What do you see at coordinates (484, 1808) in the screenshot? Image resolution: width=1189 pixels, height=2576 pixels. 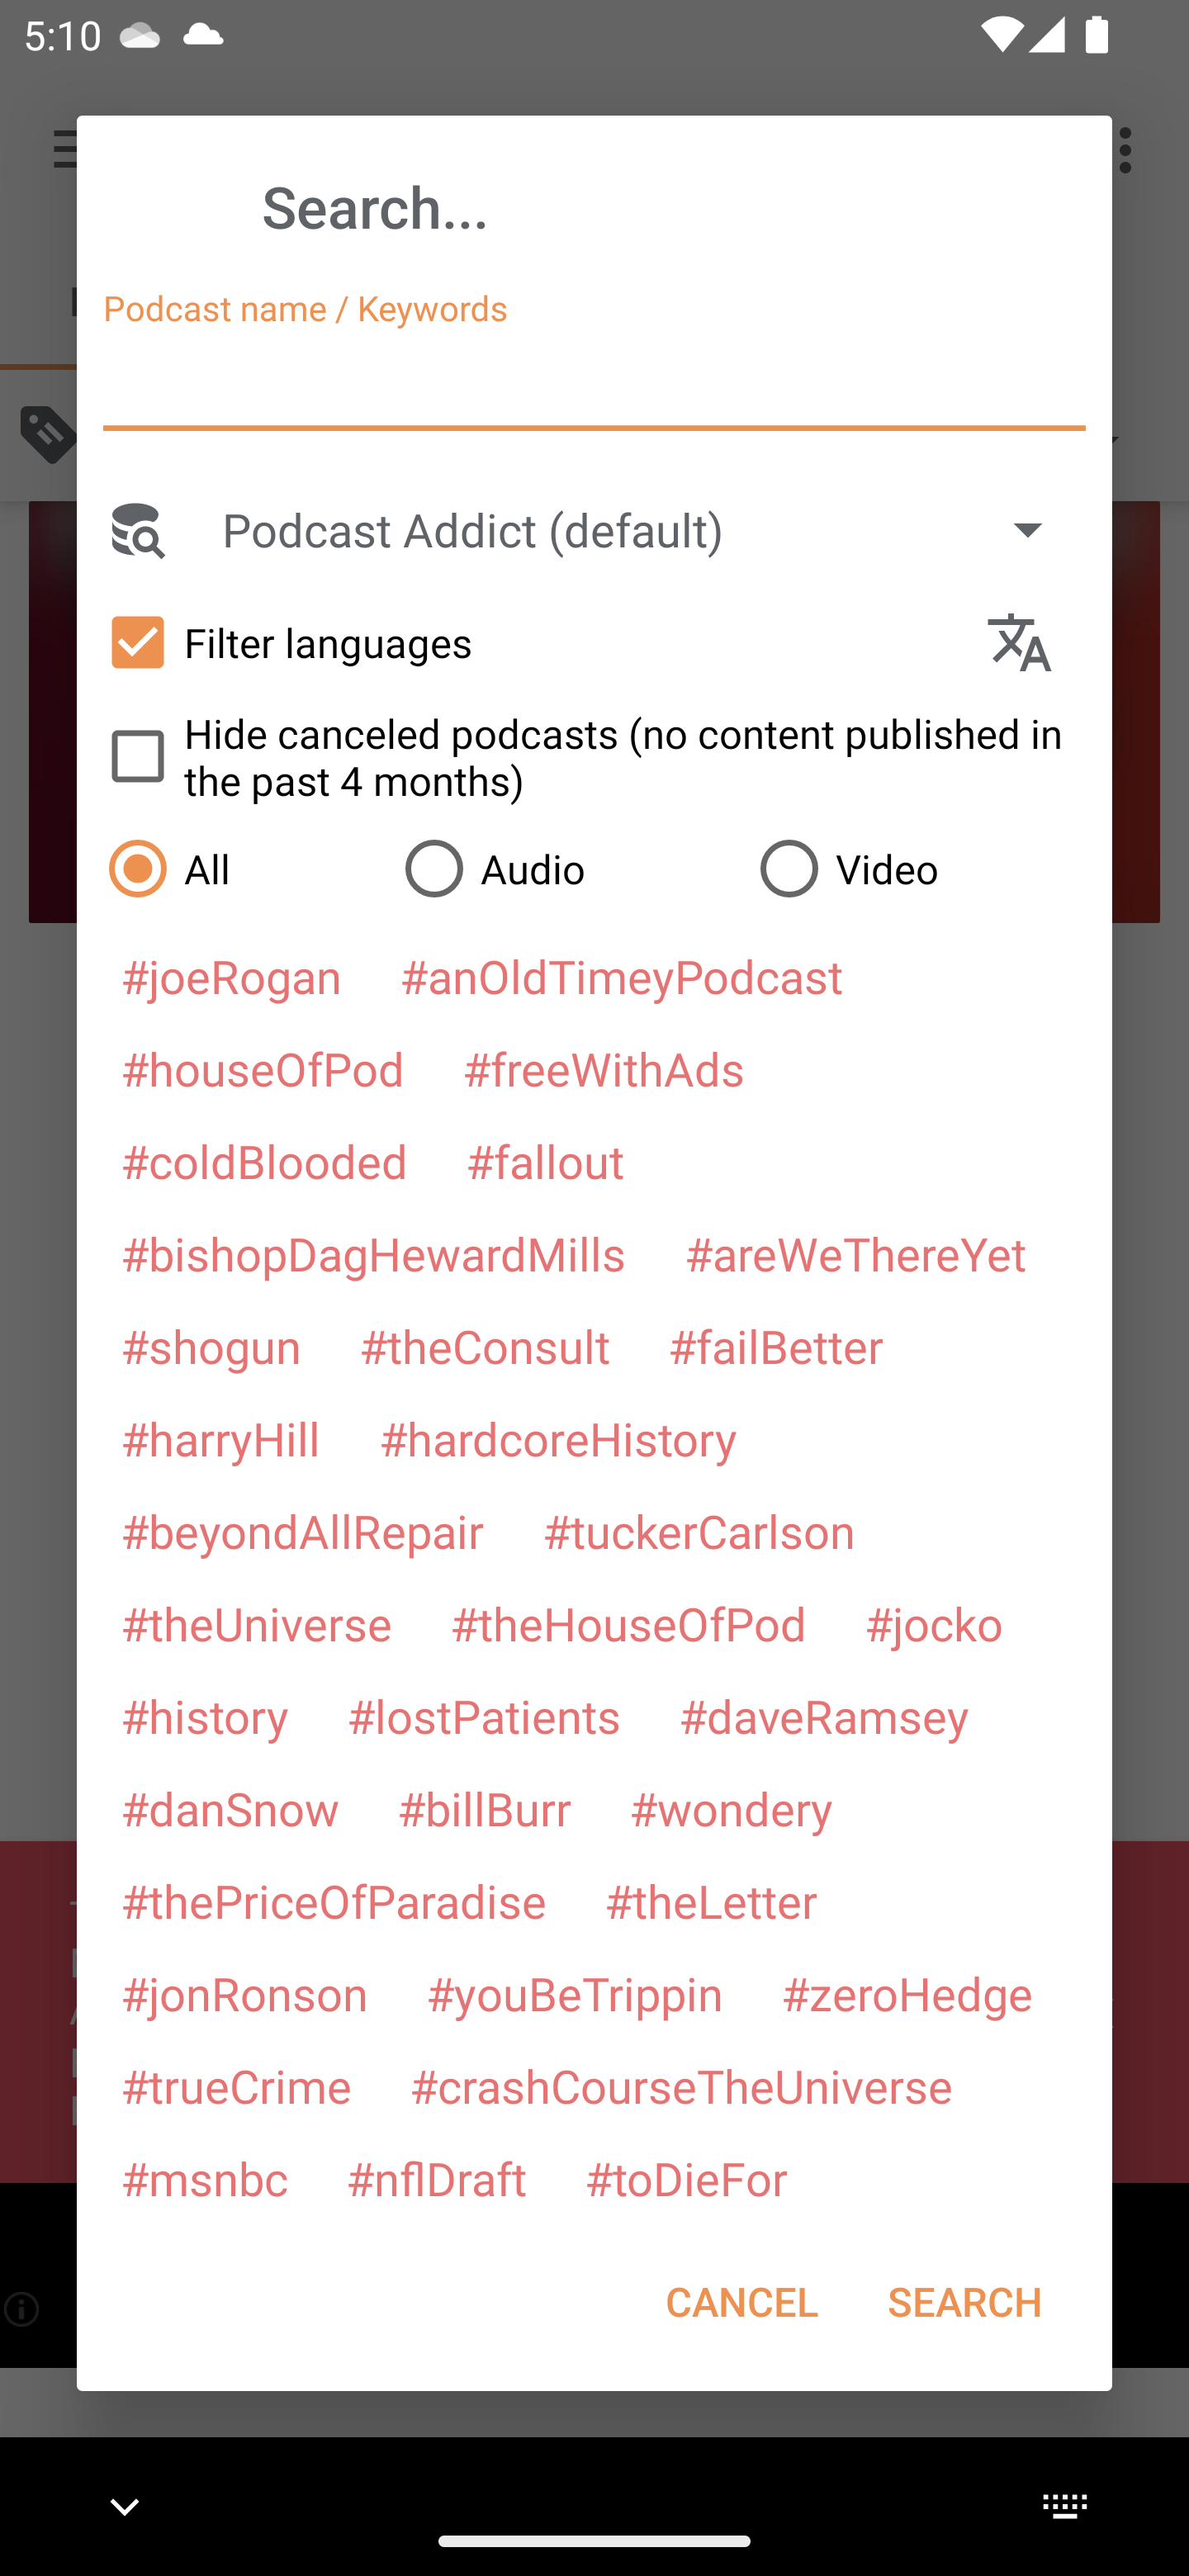 I see `#billBurr` at bounding box center [484, 1808].